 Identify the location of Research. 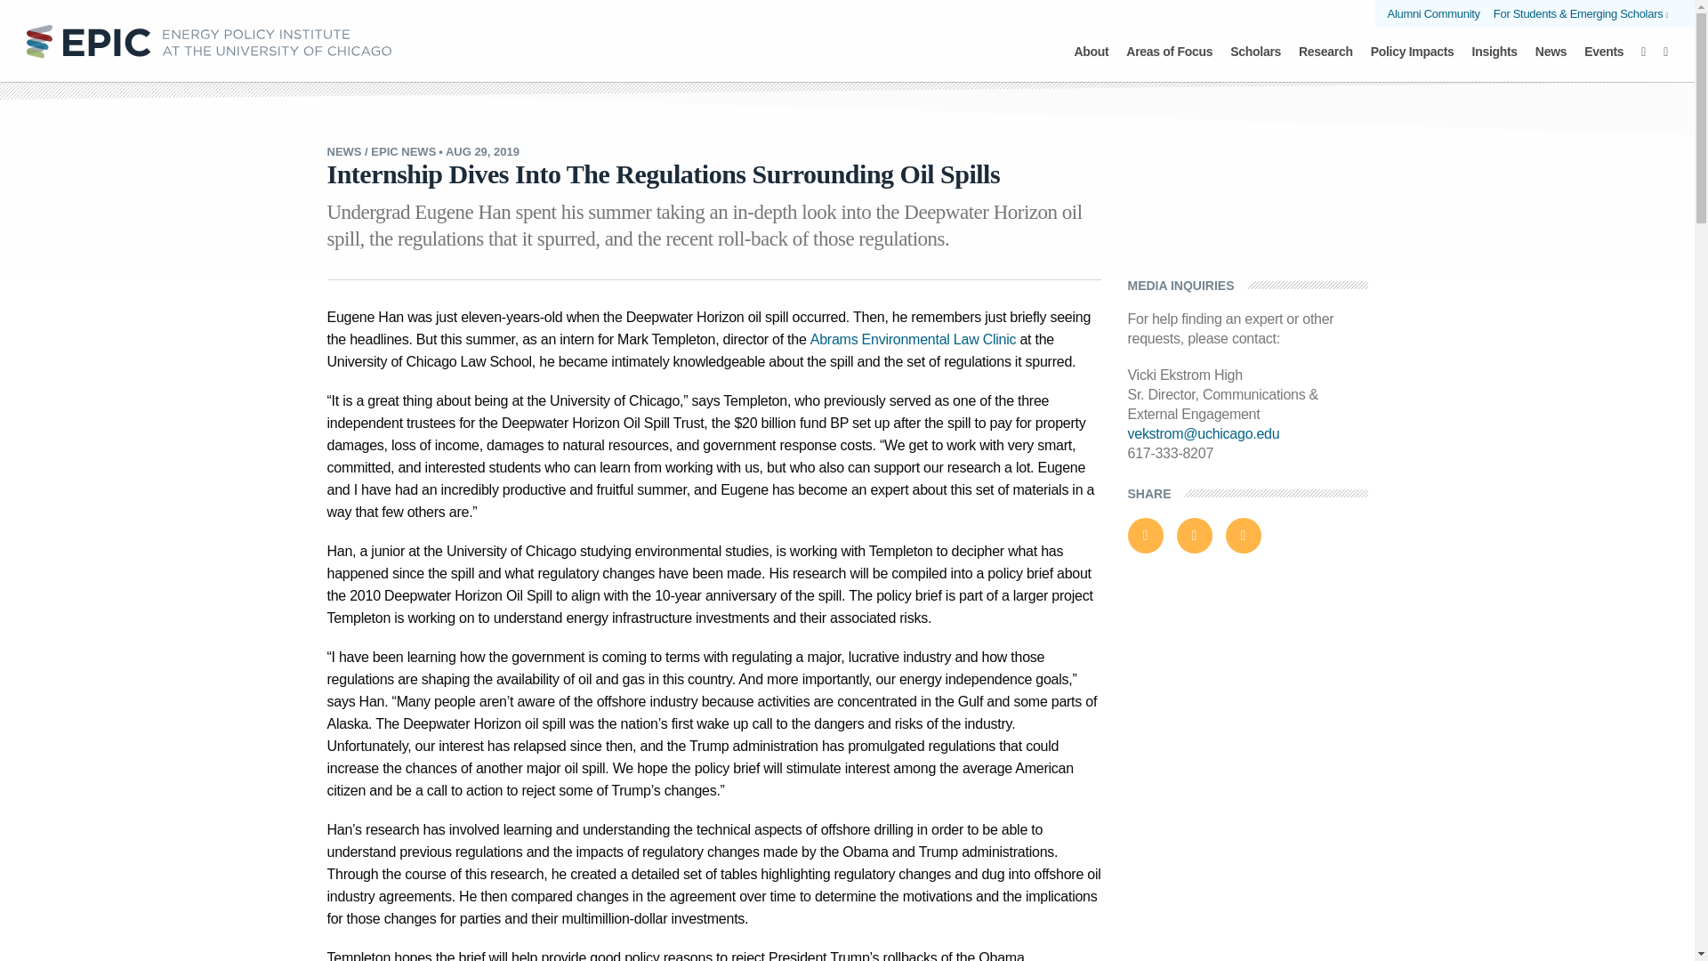
(1325, 61).